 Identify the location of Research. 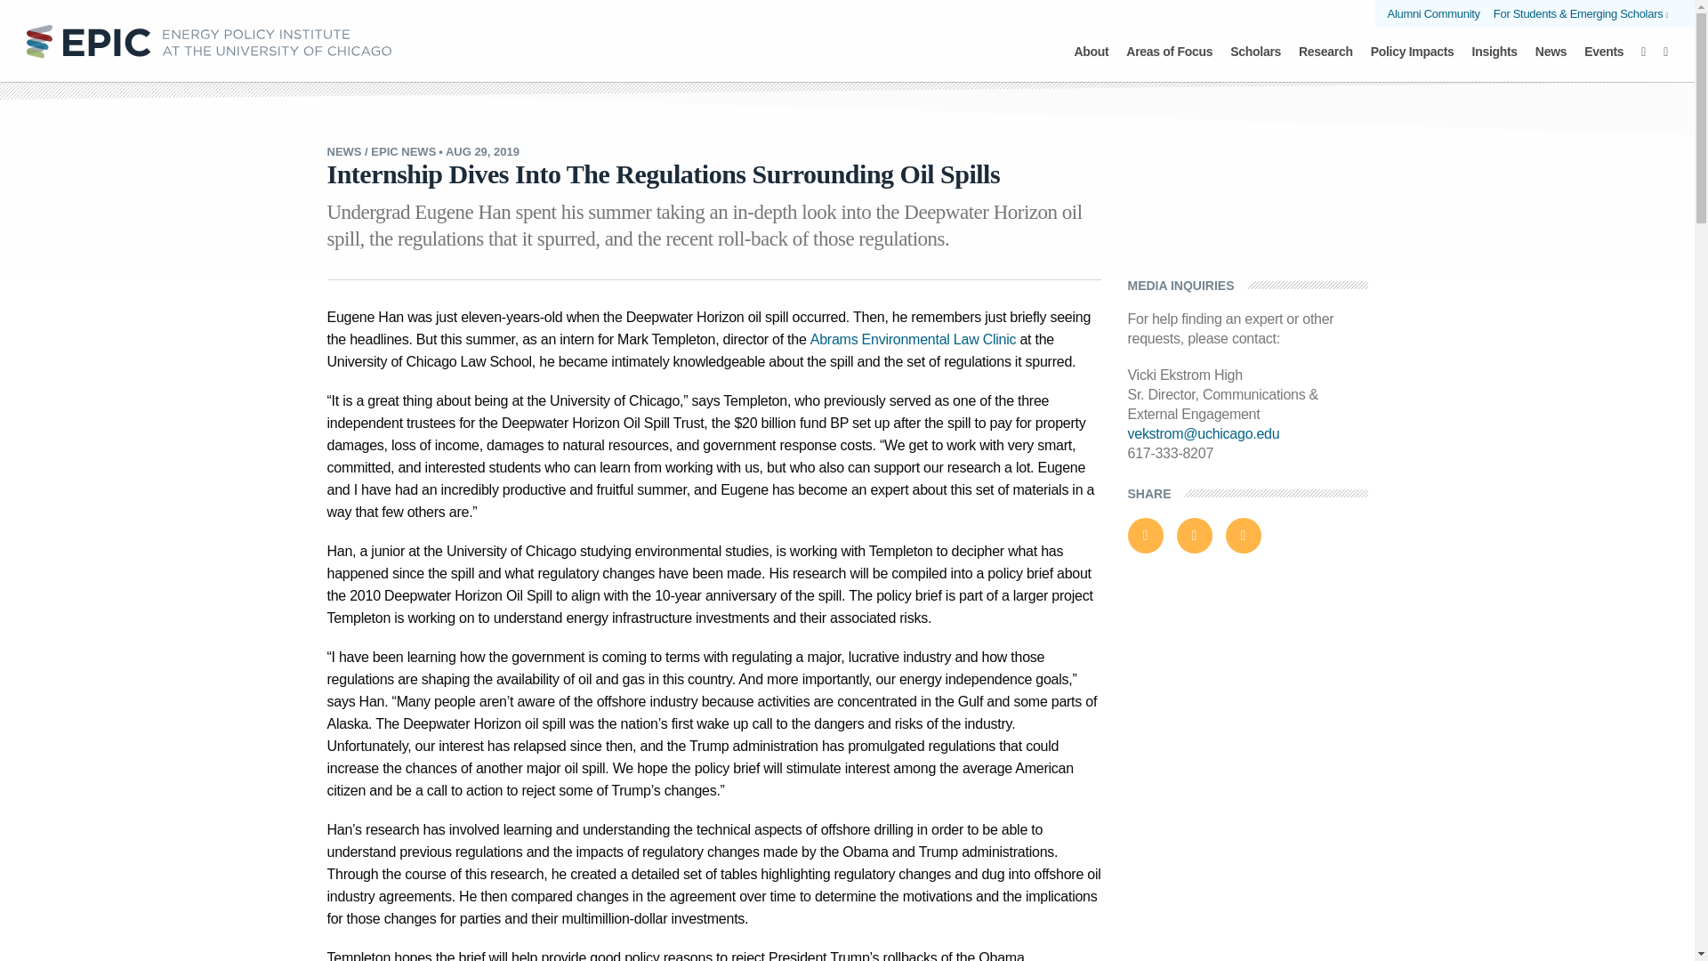
(1325, 61).